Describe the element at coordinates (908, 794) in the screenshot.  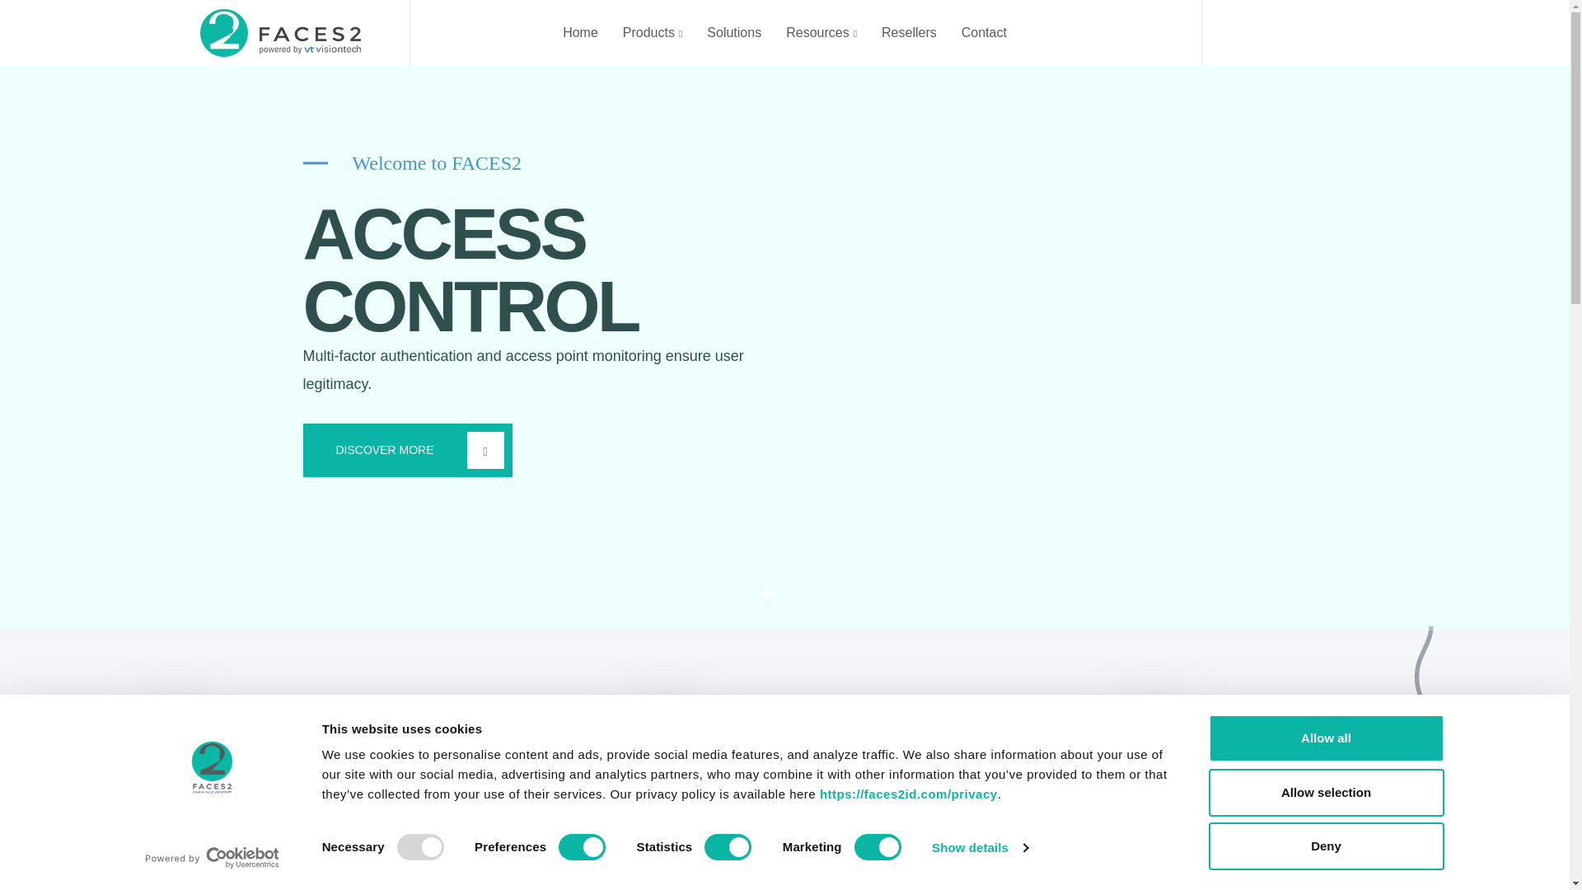
I see `www.FACES2id.com` at that location.